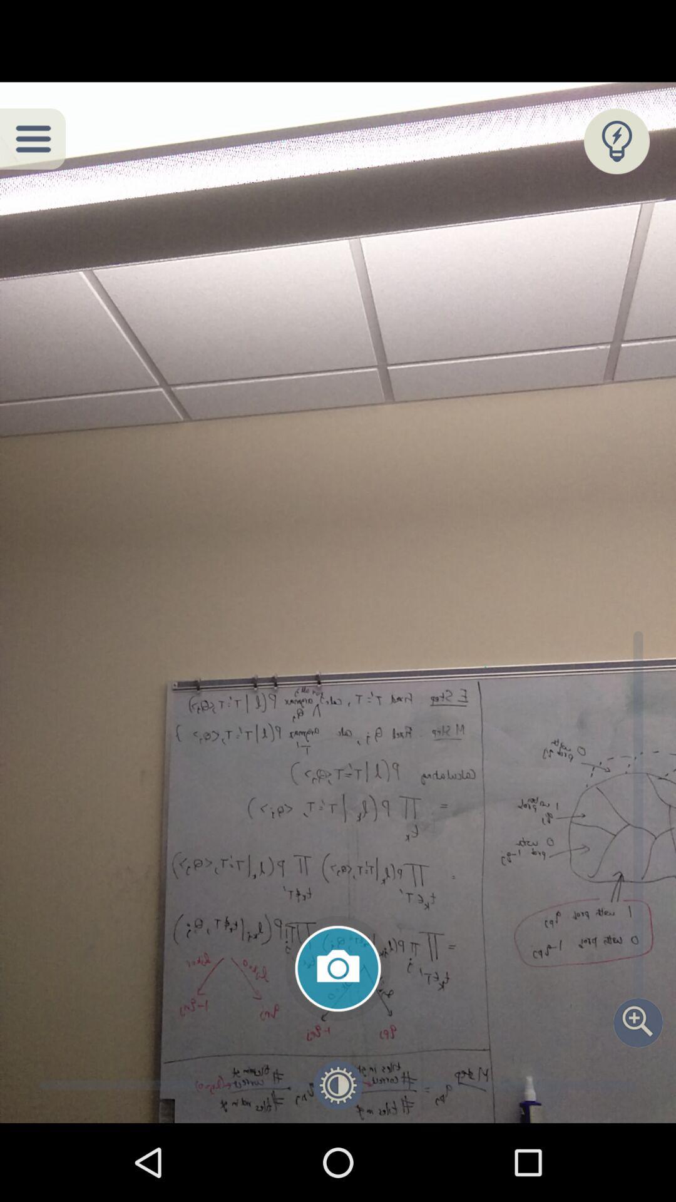 The height and width of the screenshot is (1202, 676). Describe the element at coordinates (338, 968) in the screenshot. I see `take picture` at that location.